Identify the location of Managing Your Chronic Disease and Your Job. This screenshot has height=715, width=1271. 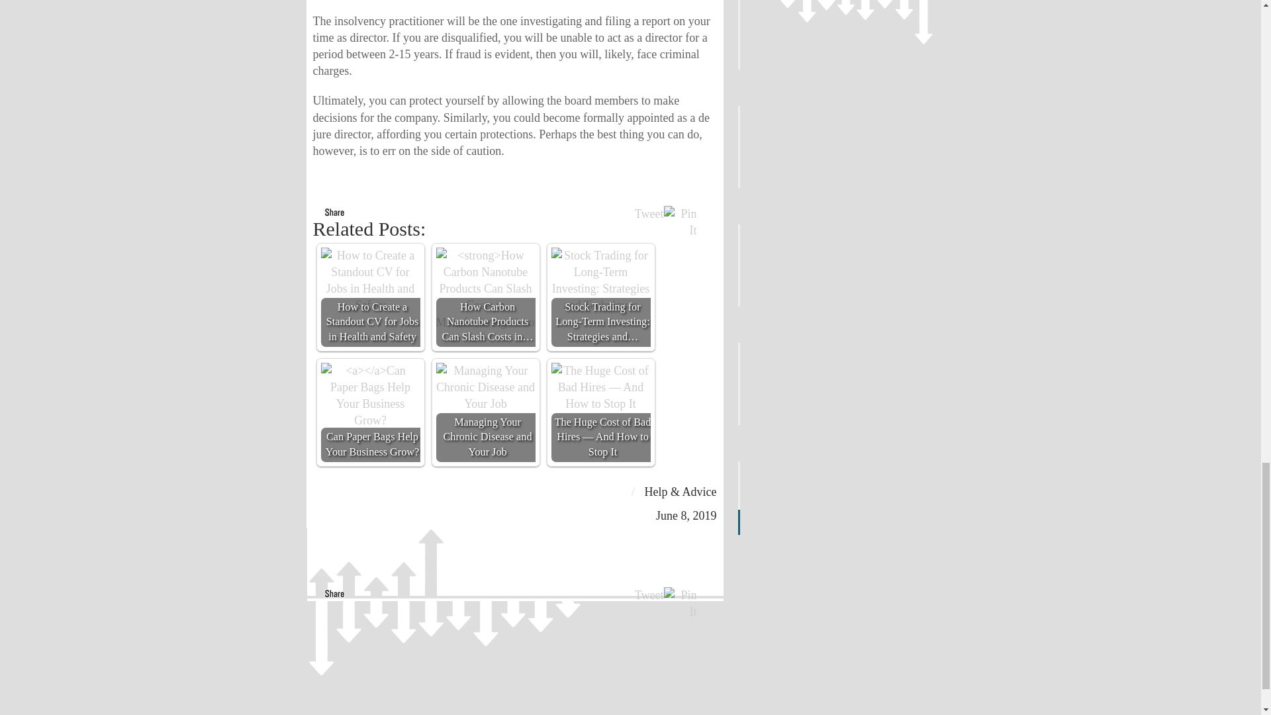
(485, 412).